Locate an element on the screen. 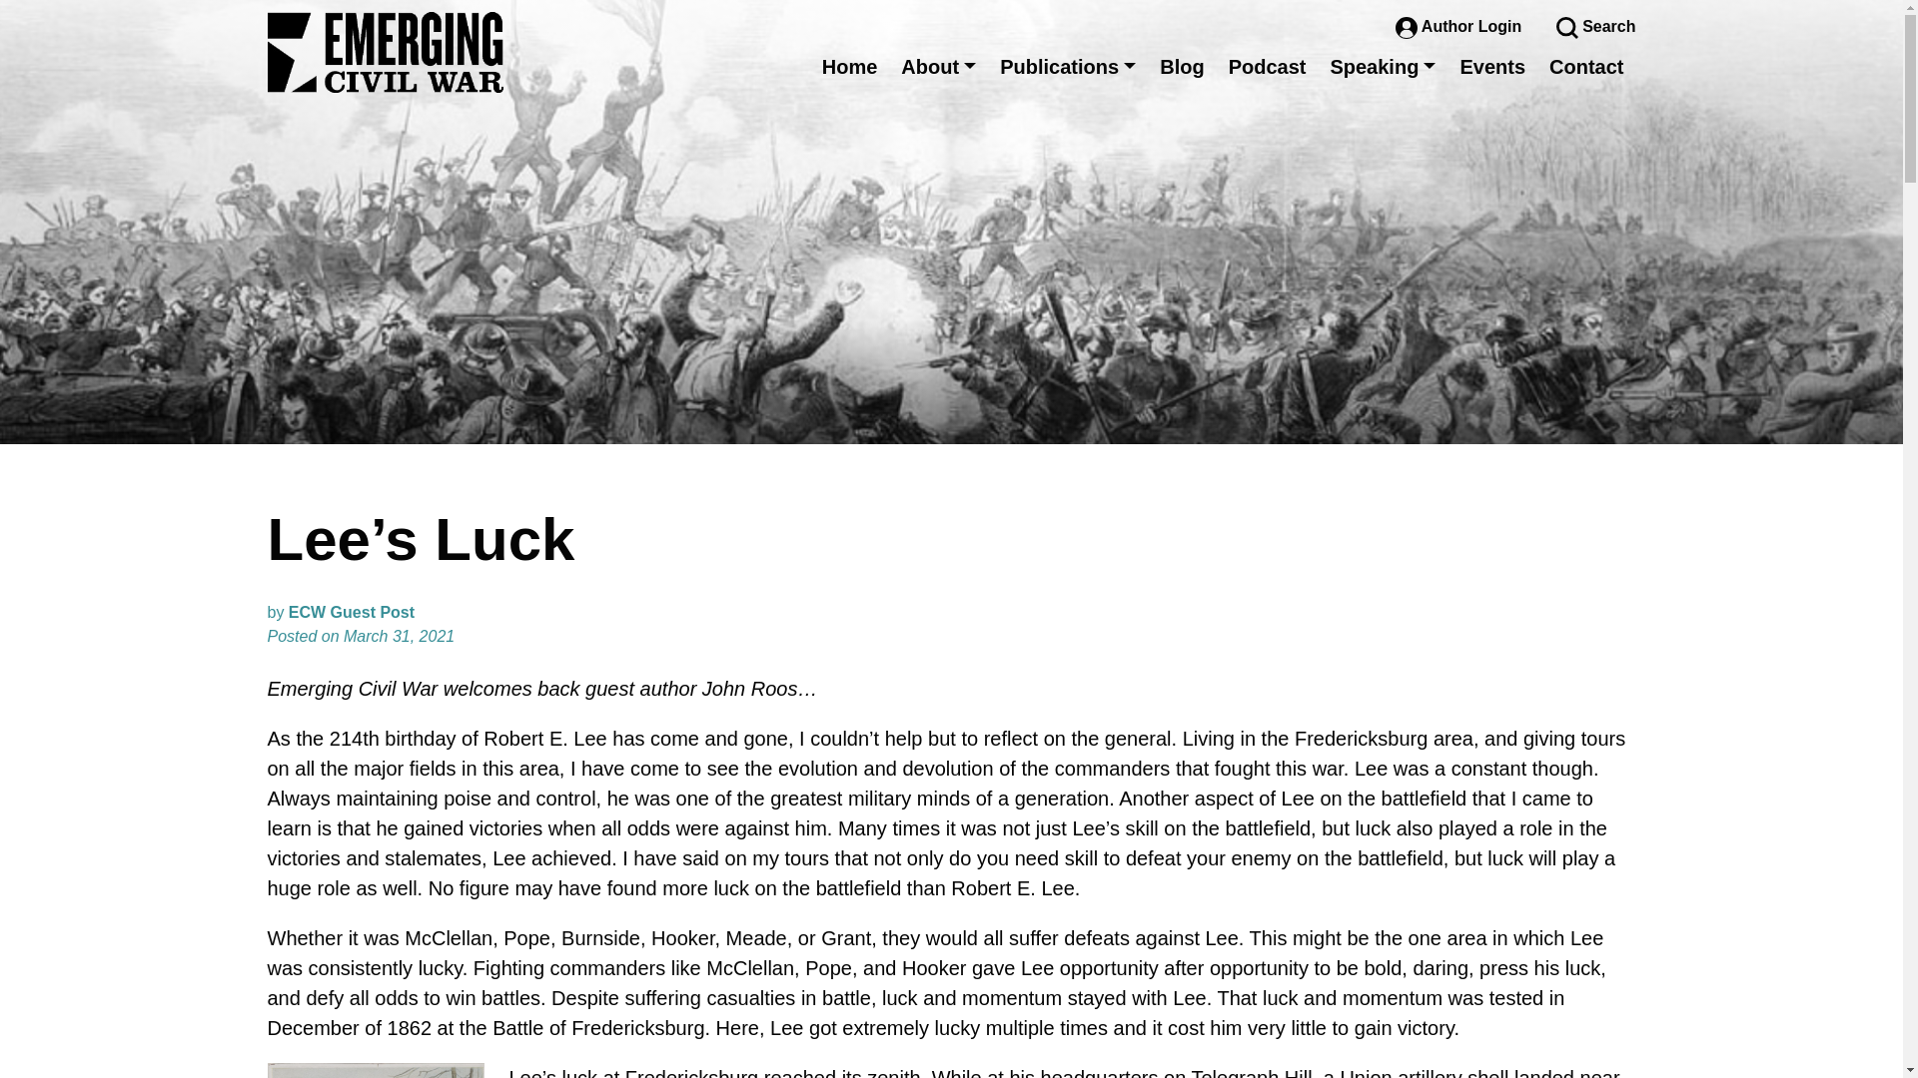 Image resolution: width=1918 pixels, height=1078 pixels. ECW Guest Post is located at coordinates (352, 612).